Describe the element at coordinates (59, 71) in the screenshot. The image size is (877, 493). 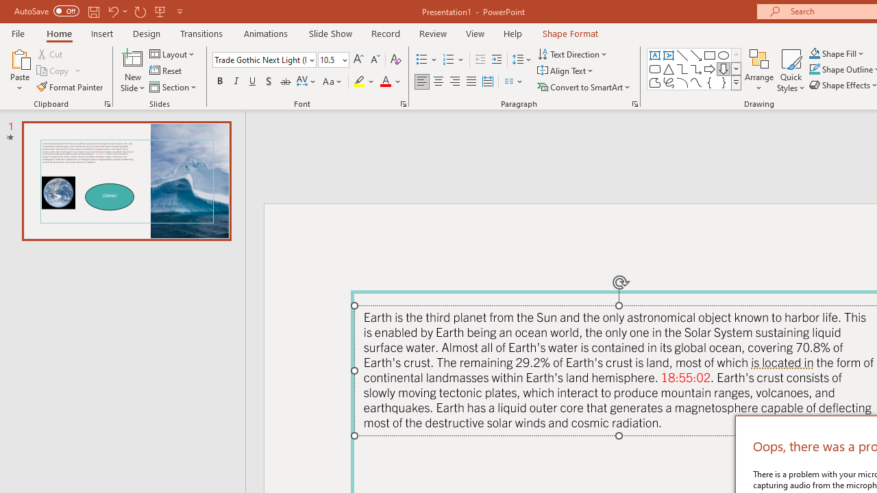
I see `Copy` at that location.